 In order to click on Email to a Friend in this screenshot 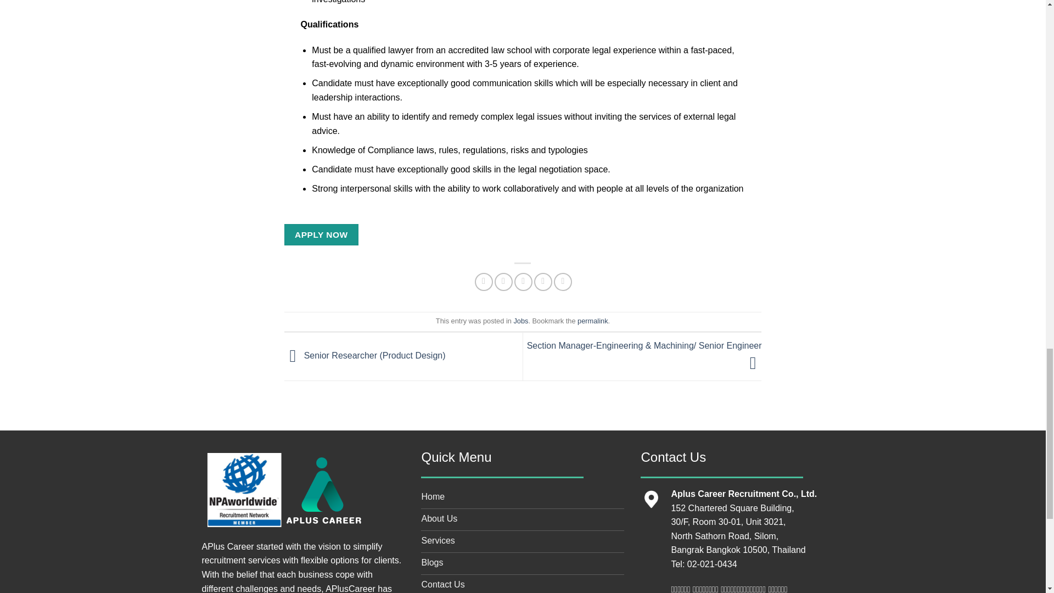, I will do `click(523, 282)`.